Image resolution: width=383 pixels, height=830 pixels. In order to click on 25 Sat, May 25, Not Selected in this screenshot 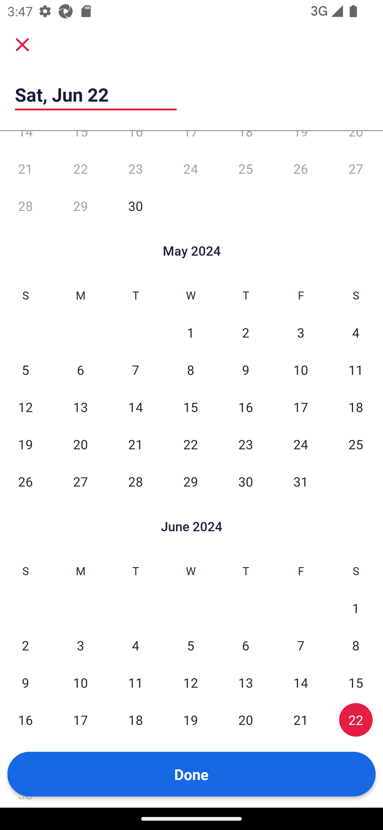, I will do `click(356, 444)`.